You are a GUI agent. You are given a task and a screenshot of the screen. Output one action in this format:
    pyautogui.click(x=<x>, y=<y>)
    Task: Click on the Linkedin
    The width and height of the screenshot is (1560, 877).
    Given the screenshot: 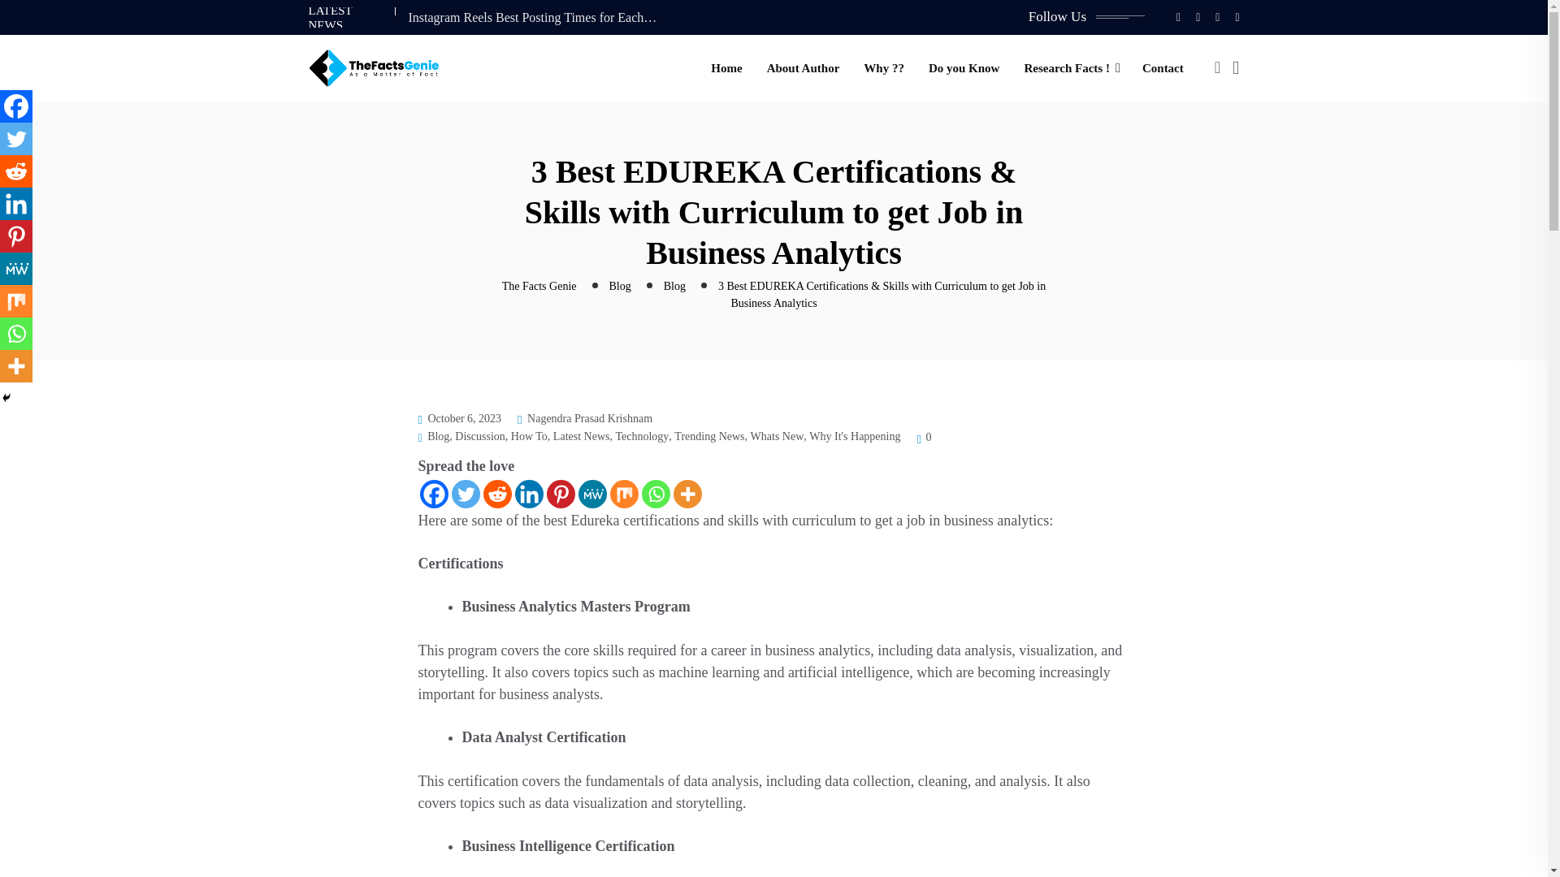 What is the action you would take?
    pyautogui.click(x=16, y=204)
    